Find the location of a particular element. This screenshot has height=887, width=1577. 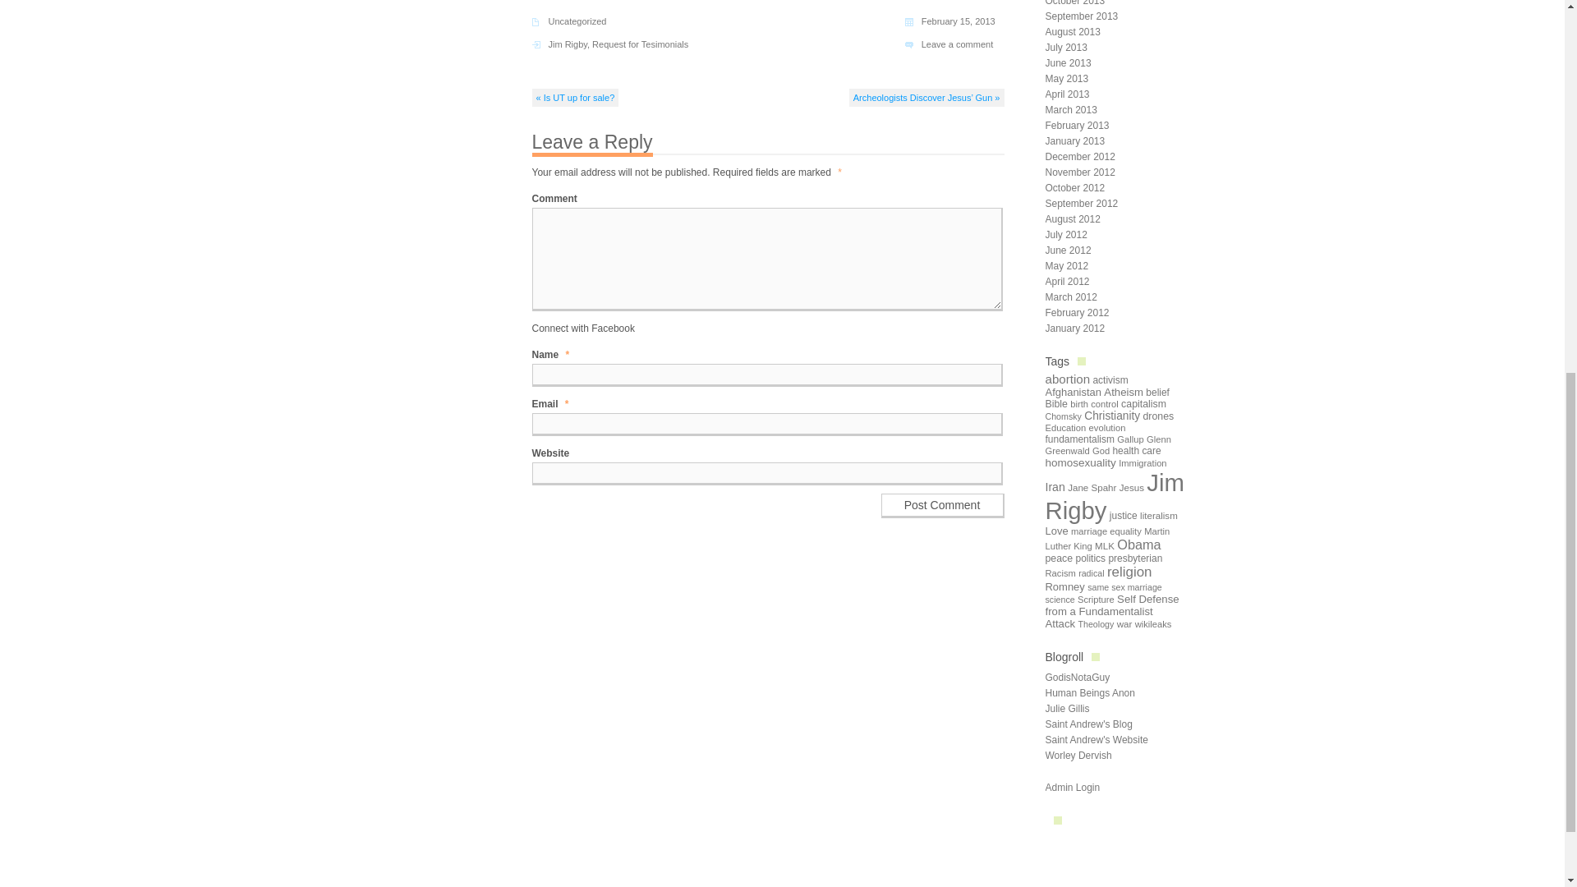

Request for Tesimonials is located at coordinates (640, 44).